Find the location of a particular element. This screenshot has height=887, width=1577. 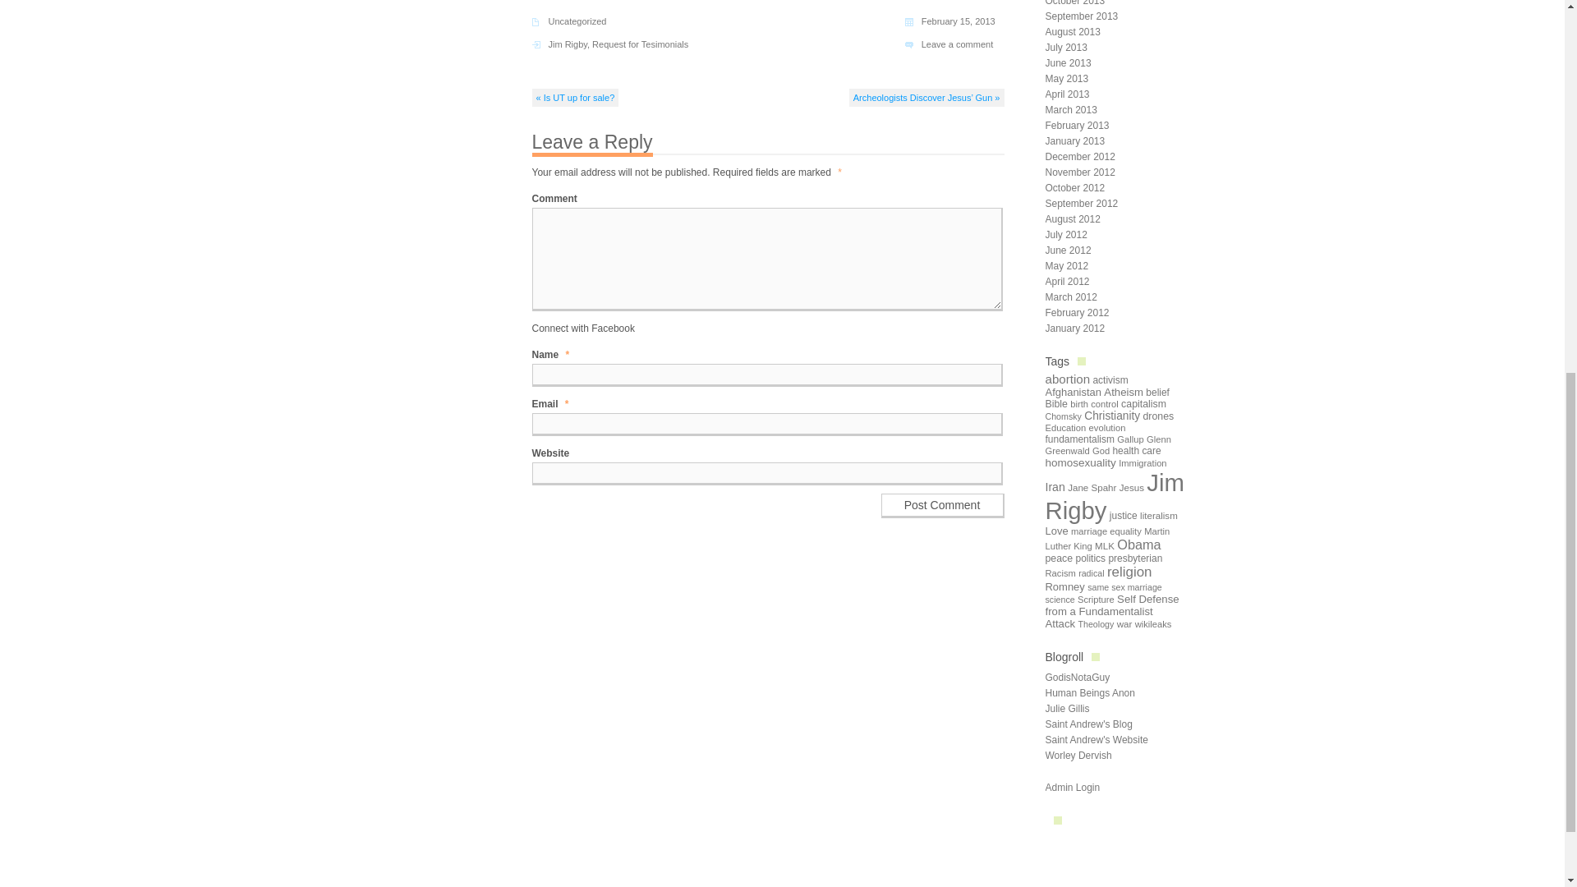

Request for Tesimonials is located at coordinates (640, 44).